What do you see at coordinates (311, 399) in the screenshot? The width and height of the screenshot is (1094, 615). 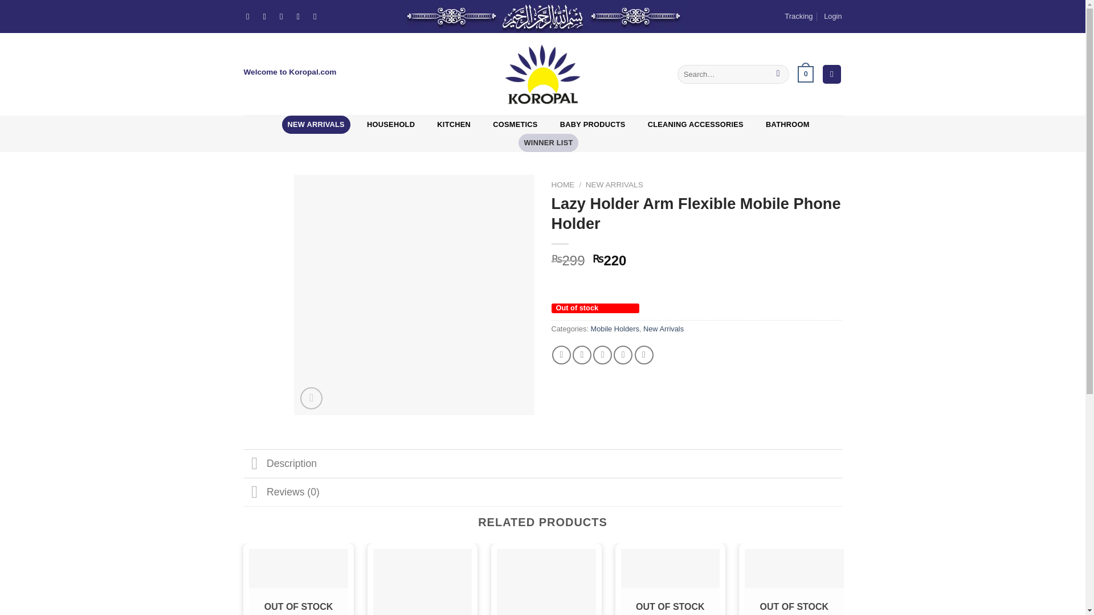 I see `Zoom` at bounding box center [311, 399].